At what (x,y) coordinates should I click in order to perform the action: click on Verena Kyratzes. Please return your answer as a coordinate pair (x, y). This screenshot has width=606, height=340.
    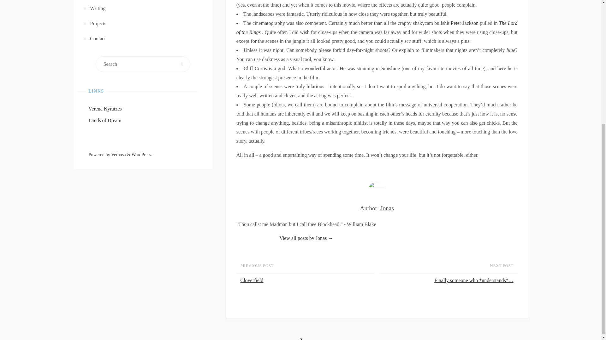
    Looking at the image, I should click on (105, 109).